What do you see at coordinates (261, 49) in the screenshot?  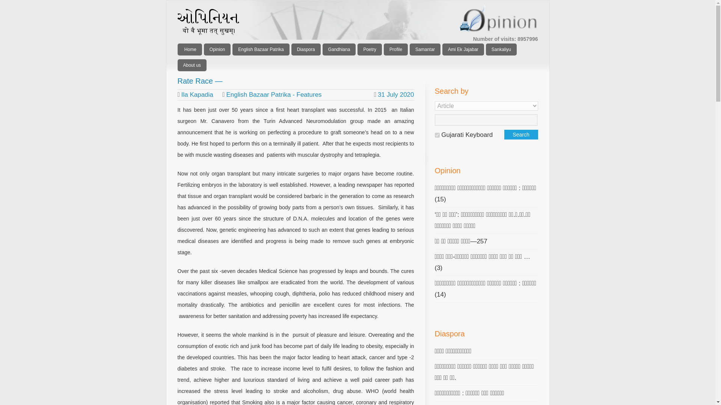 I see `English Bazaar Patrika` at bounding box center [261, 49].